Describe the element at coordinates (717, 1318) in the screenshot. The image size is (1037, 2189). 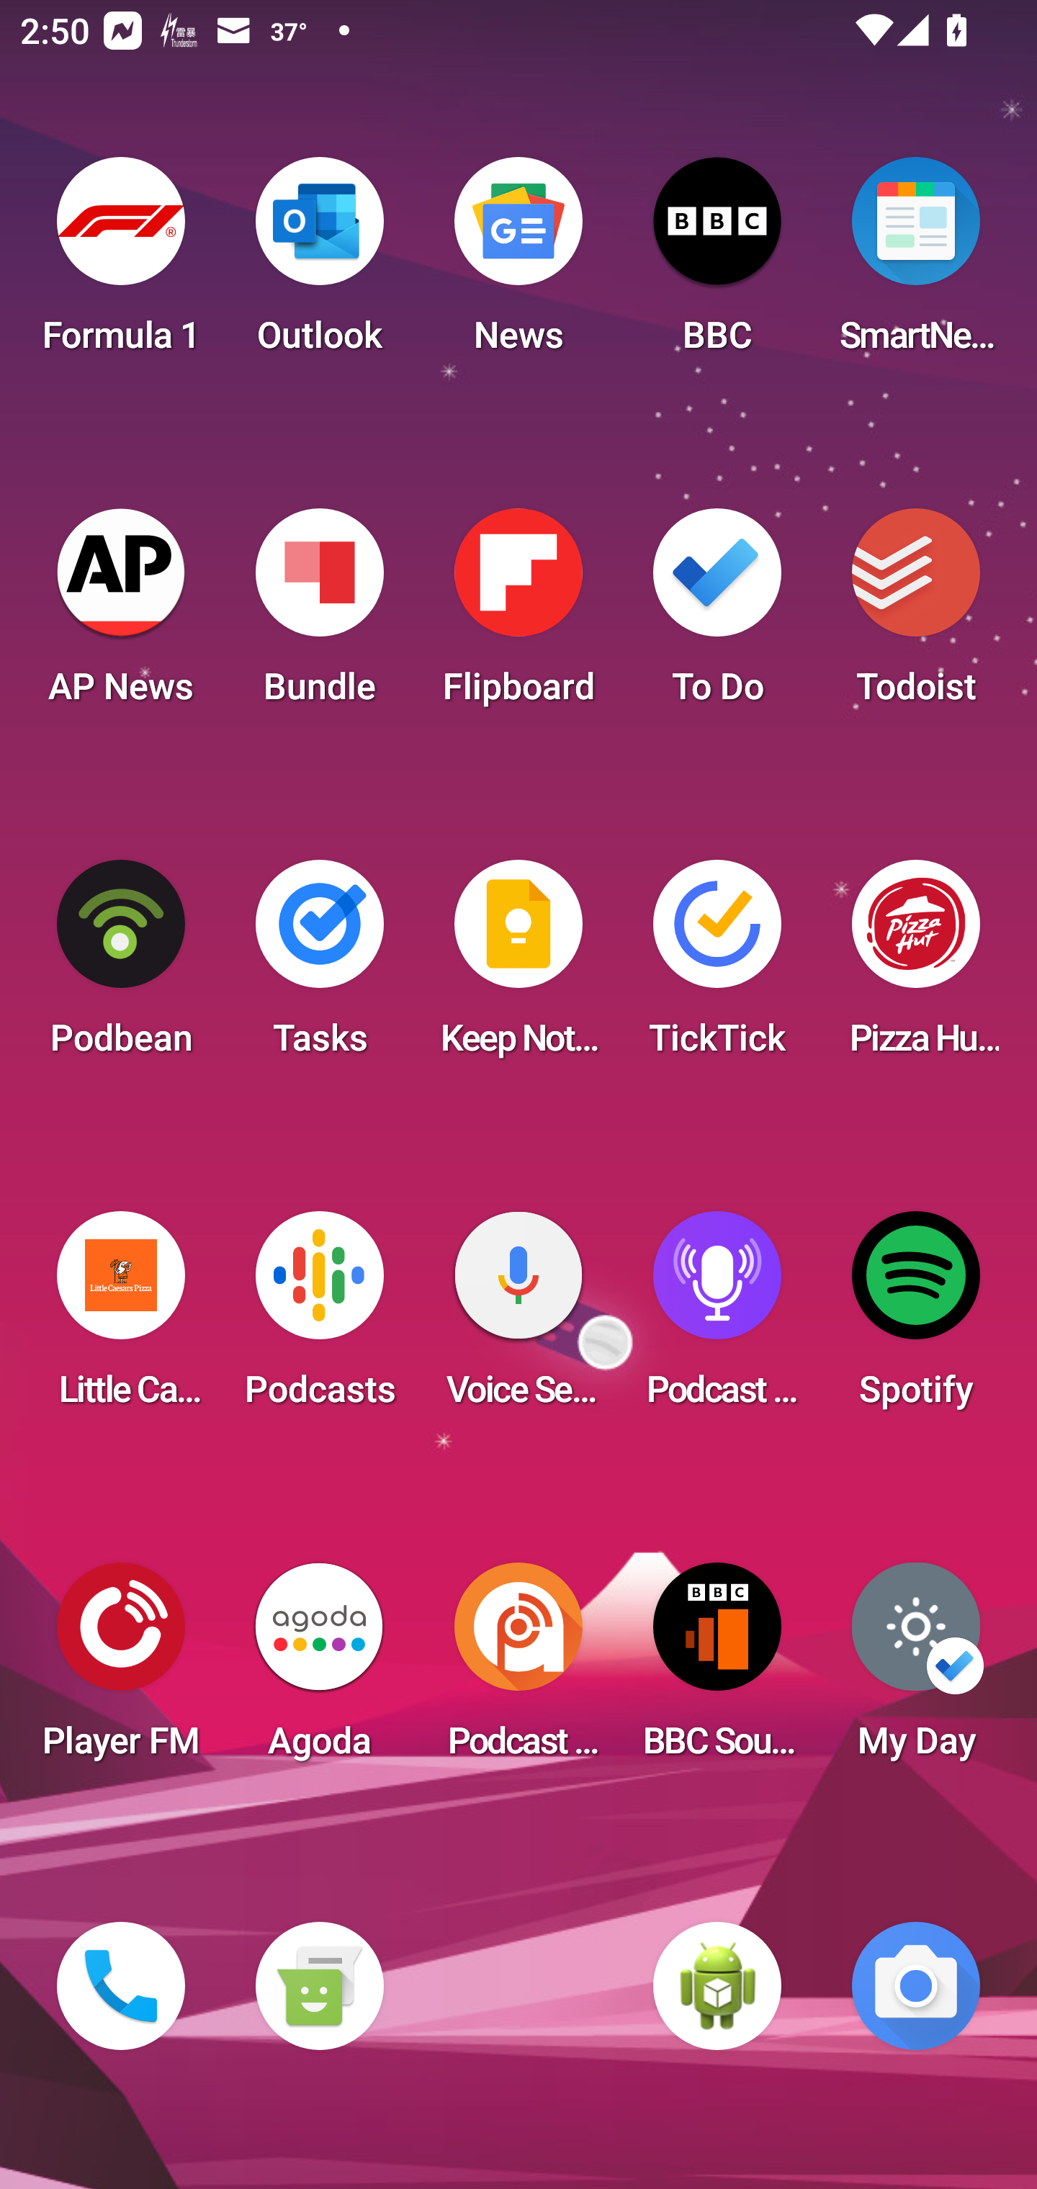
I see `Podcast Player` at that location.